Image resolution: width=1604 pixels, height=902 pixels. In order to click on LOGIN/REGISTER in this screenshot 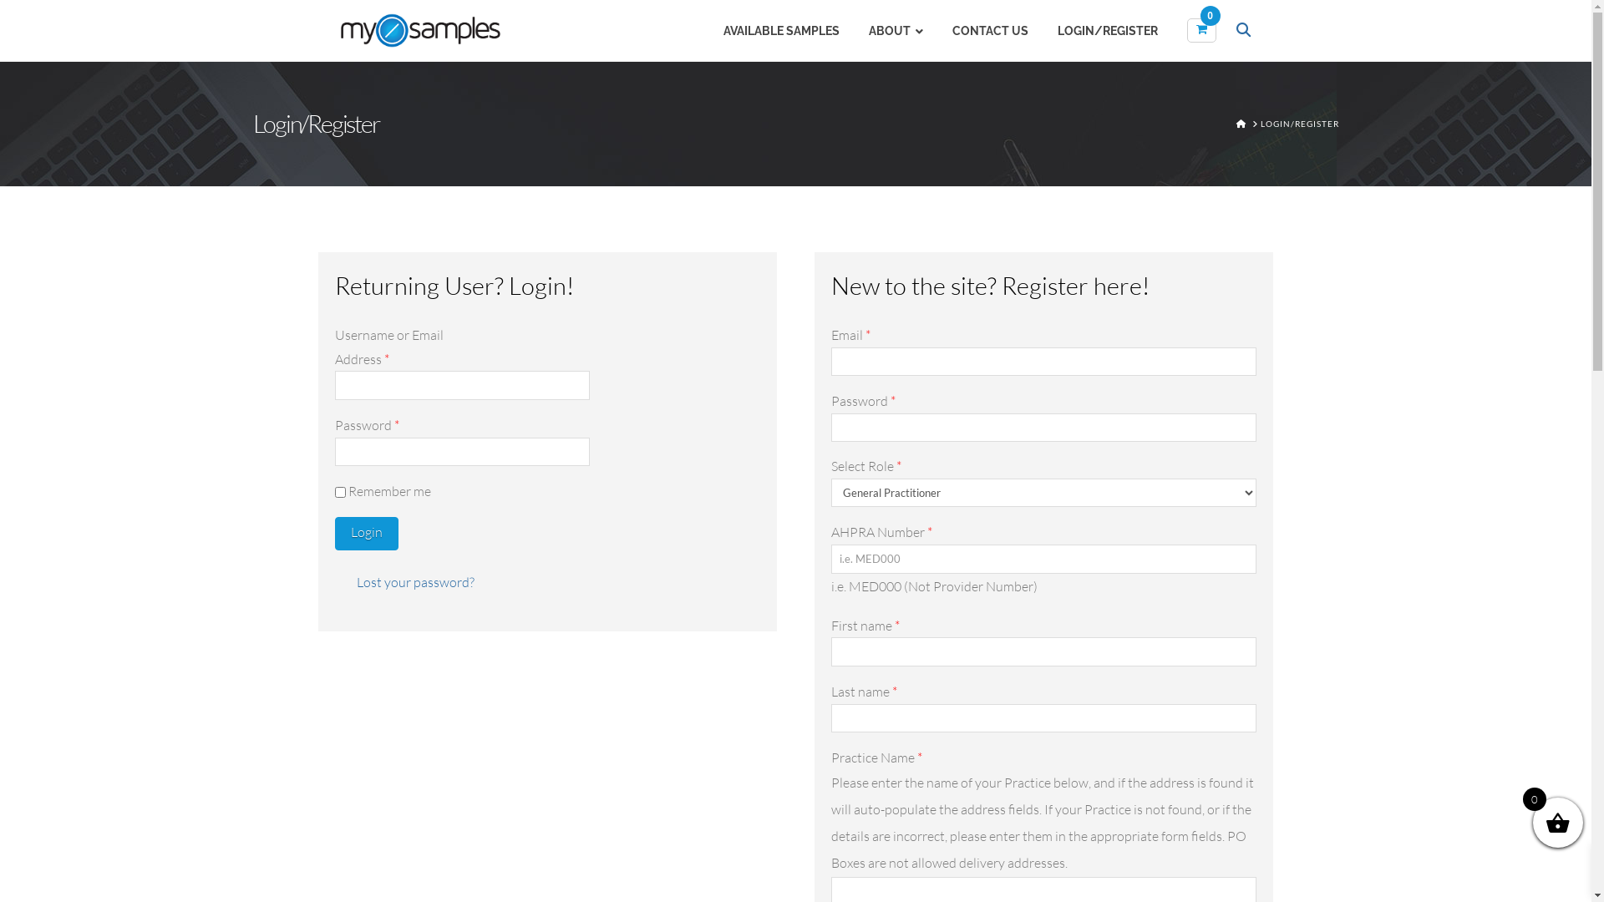, I will do `click(1101, 31)`.